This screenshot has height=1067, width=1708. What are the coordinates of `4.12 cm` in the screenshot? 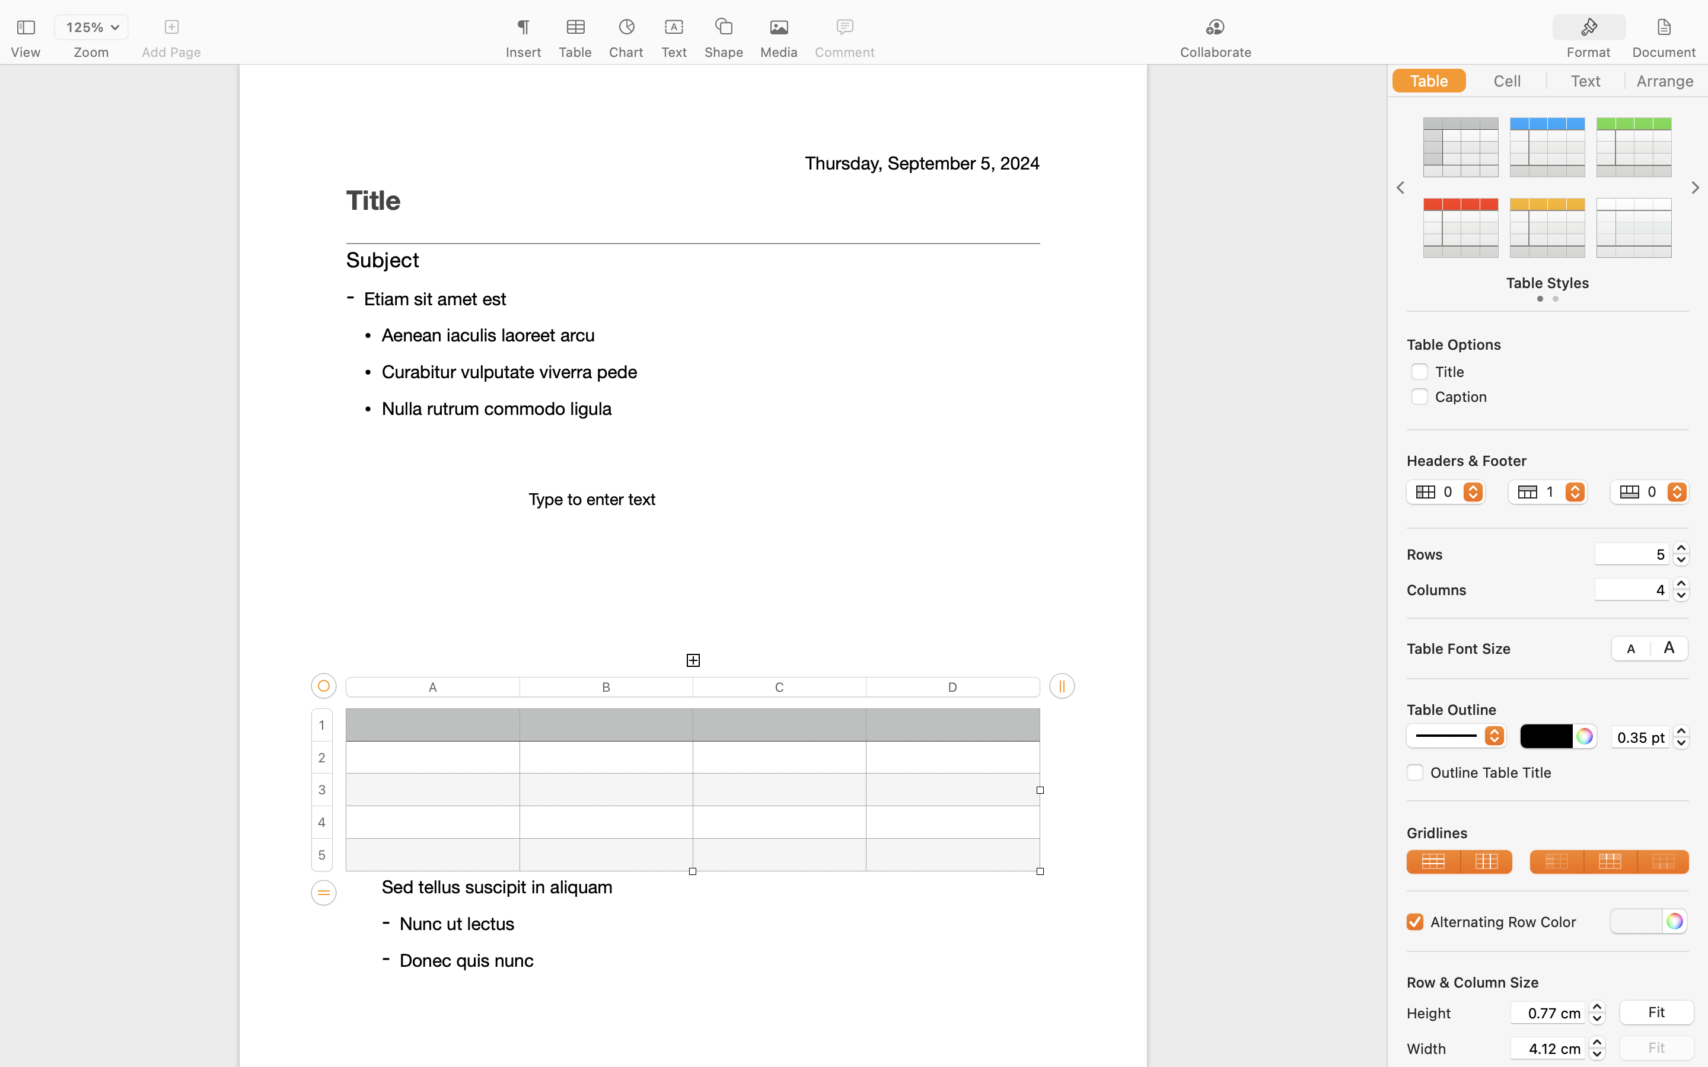 It's located at (1548, 1048).